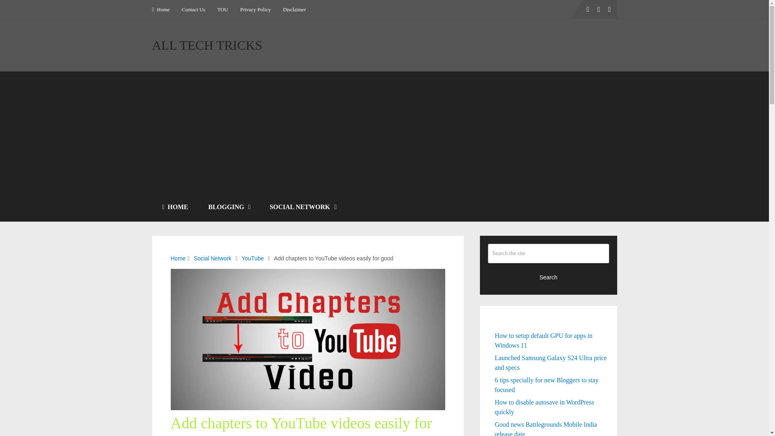  Describe the element at coordinates (134, 153) in the screenshot. I see `Tweet` at that location.